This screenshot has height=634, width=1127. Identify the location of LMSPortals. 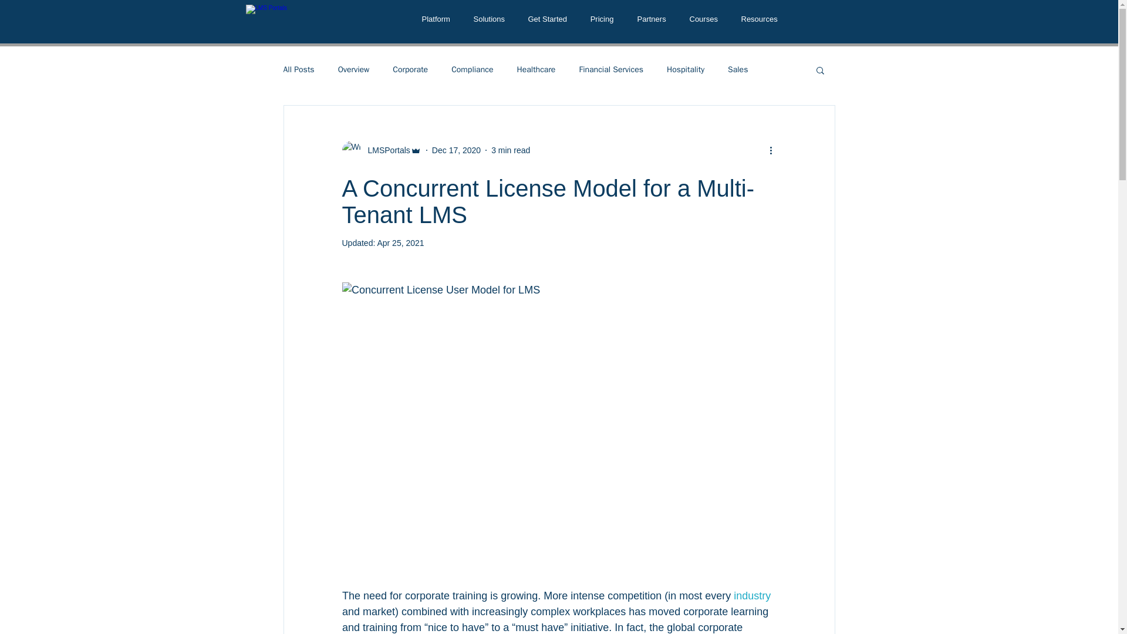
(380, 150).